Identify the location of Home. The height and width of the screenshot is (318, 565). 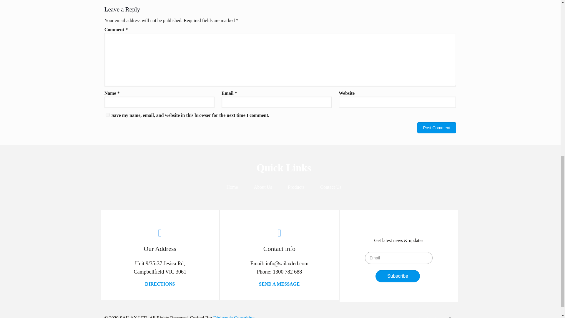
(232, 187).